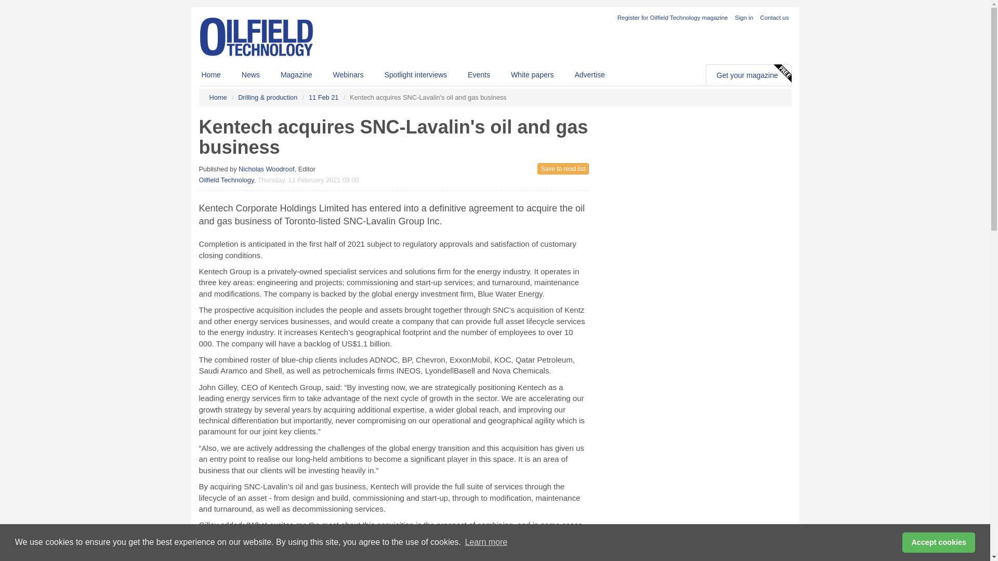 The width and height of the screenshot is (998, 561). What do you see at coordinates (710, 205) in the screenshot?
I see `3rd party ad content` at bounding box center [710, 205].